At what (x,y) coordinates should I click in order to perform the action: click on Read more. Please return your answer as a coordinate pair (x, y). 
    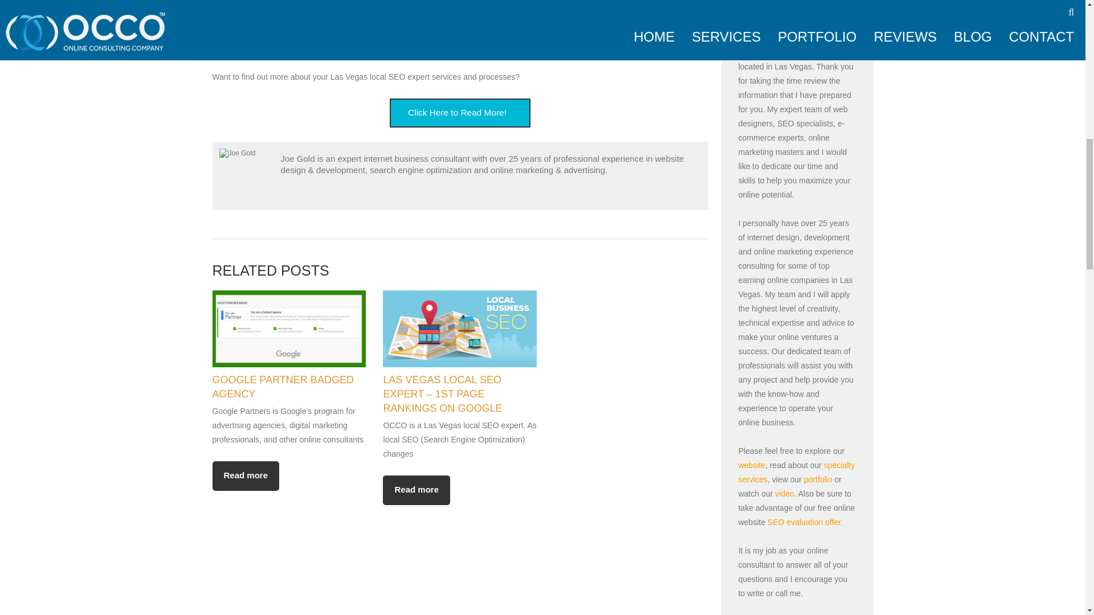
    Looking at the image, I should click on (416, 490).